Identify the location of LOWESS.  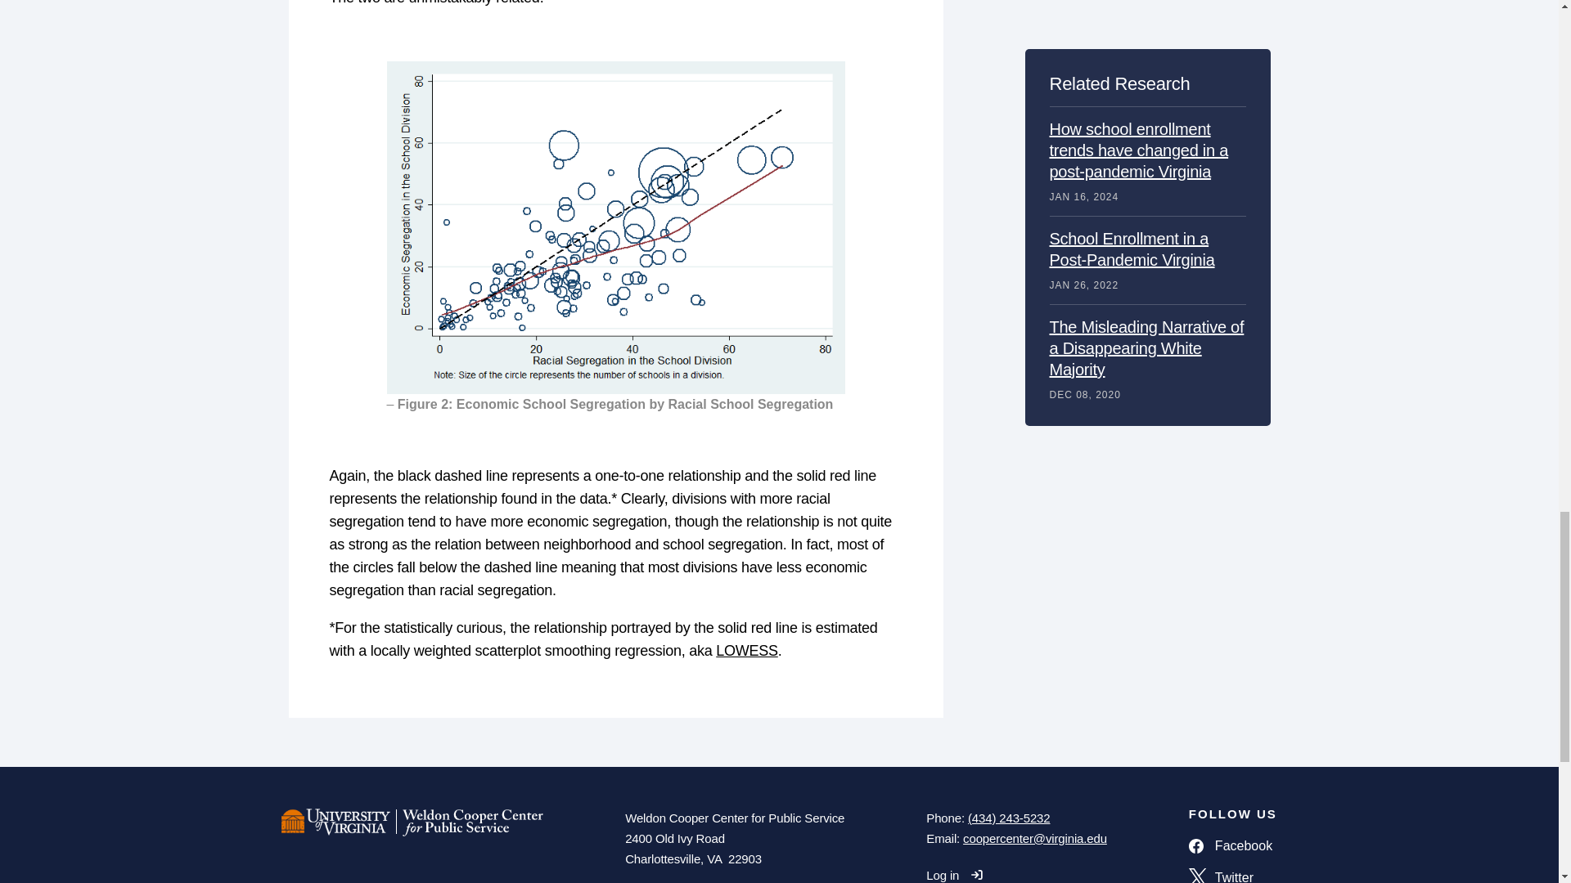
(746, 651).